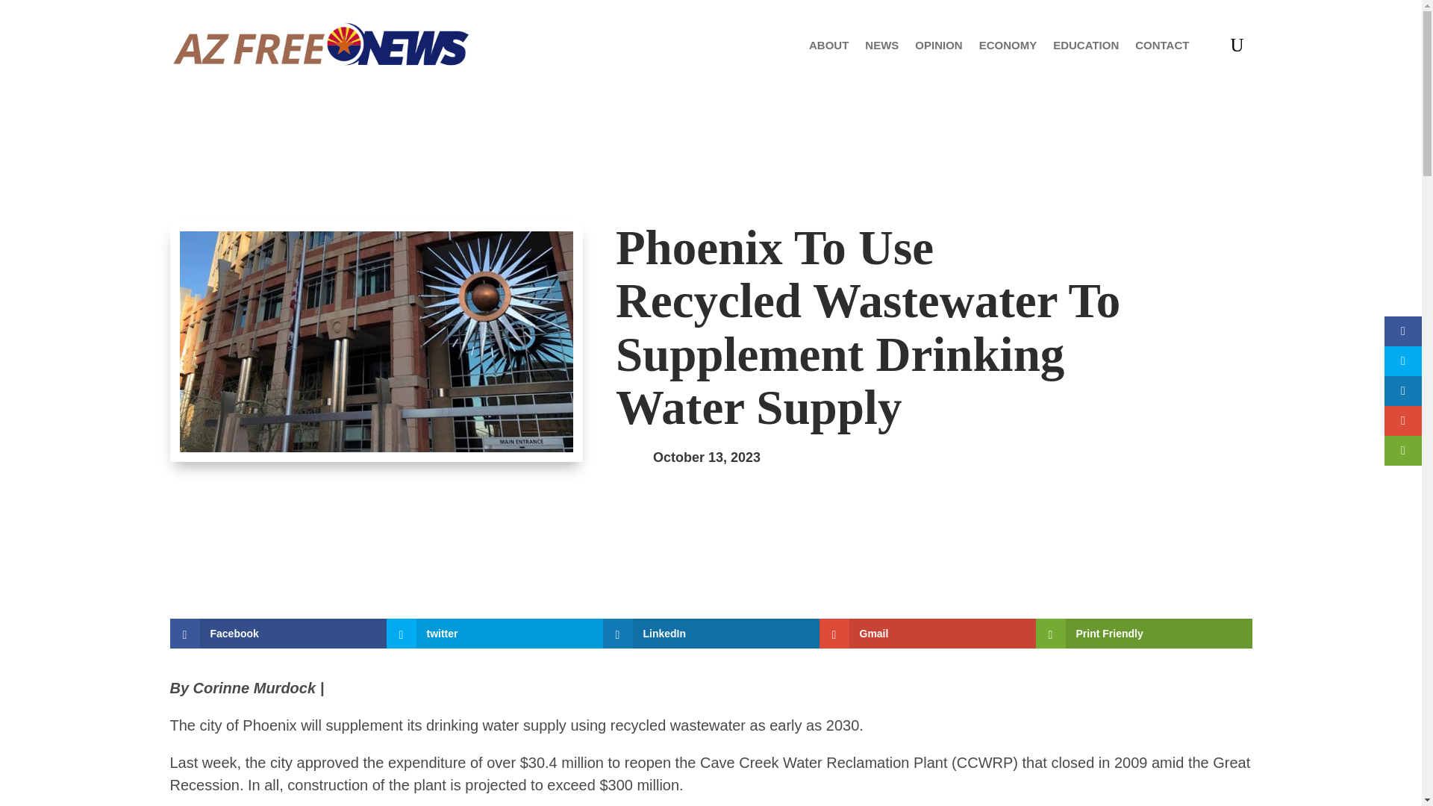 This screenshot has width=1433, height=806. What do you see at coordinates (495, 634) in the screenshot?
I see `twitter` at bounding box center [495, 634].